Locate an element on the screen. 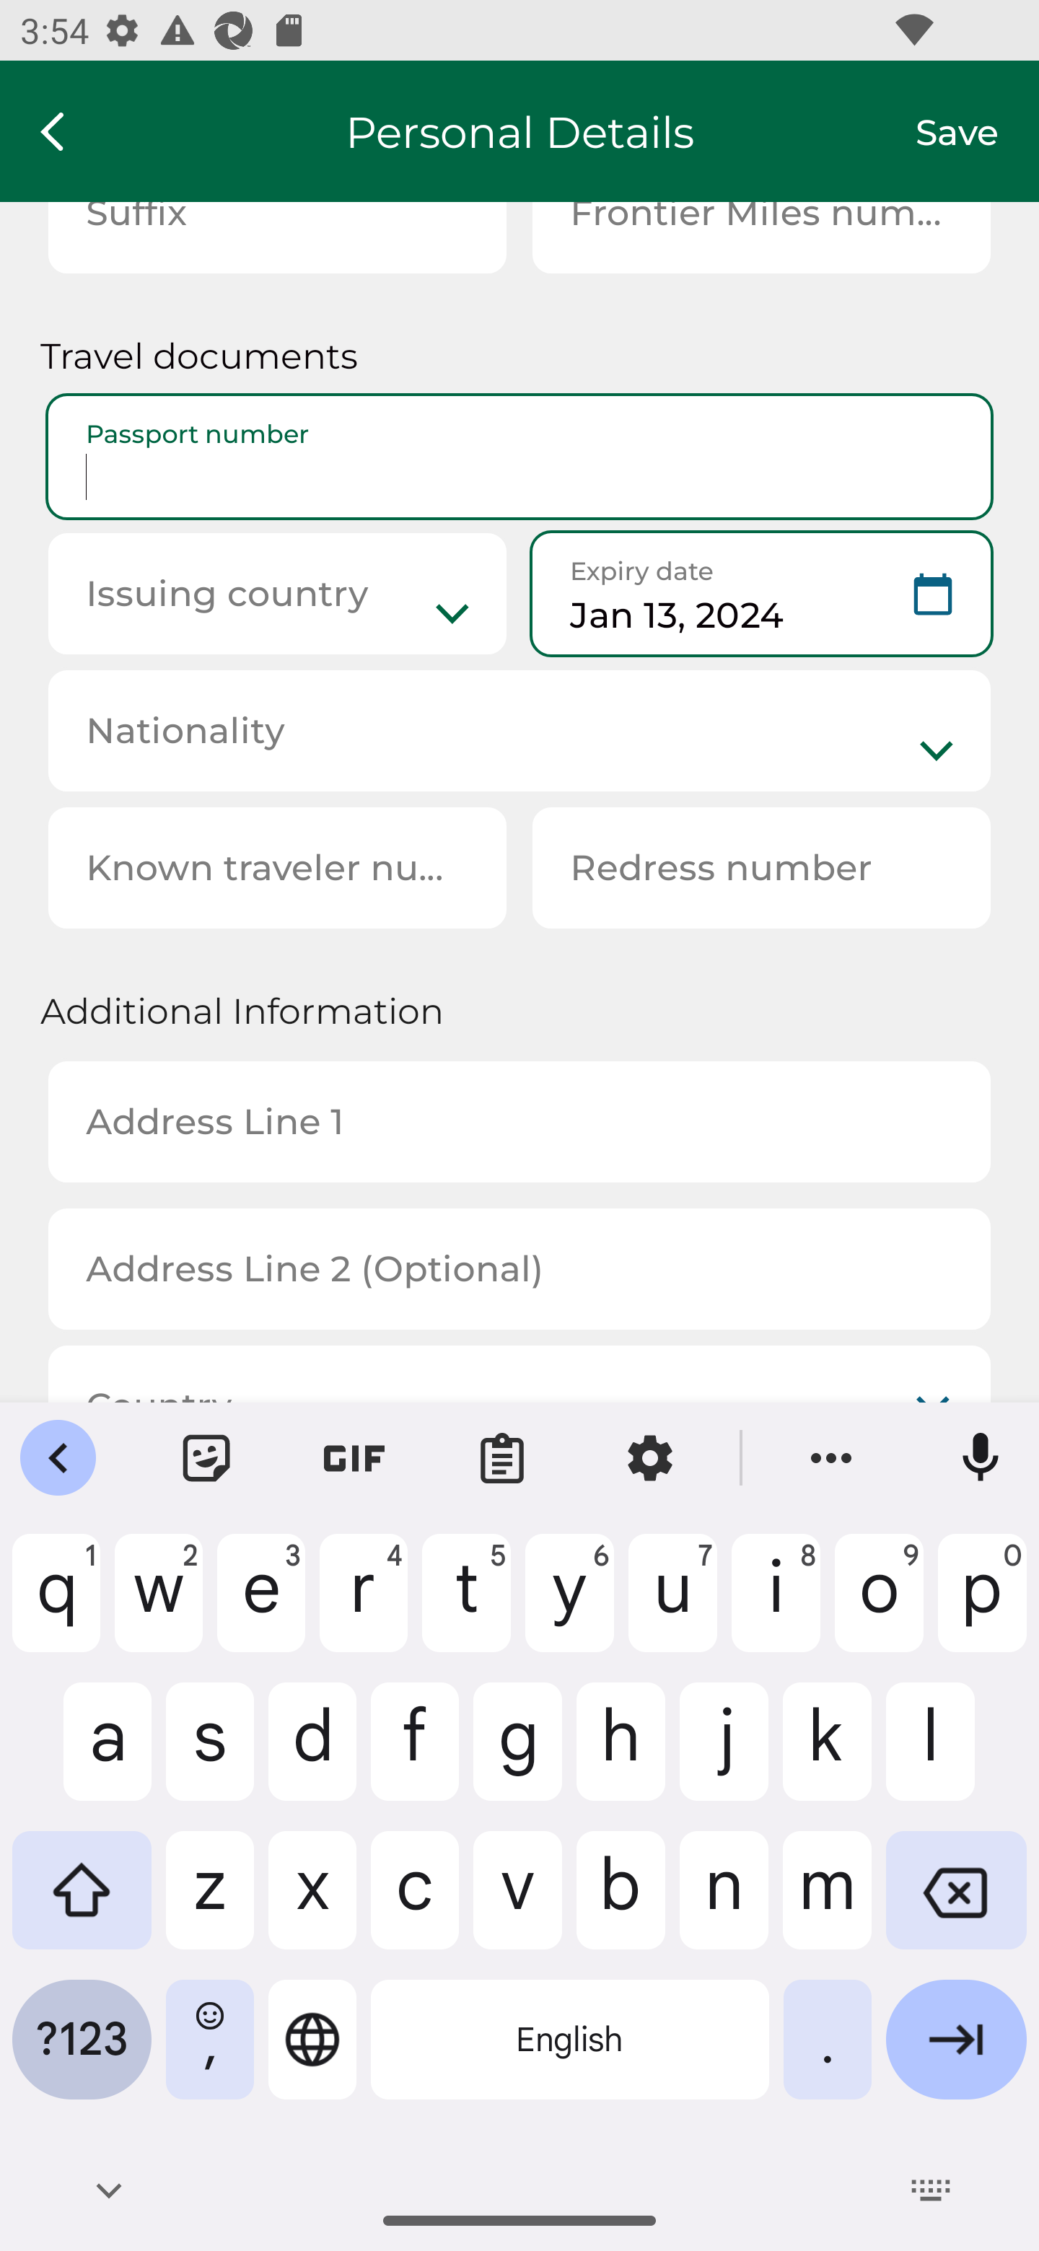  Save is located at coordinates (977, 131).